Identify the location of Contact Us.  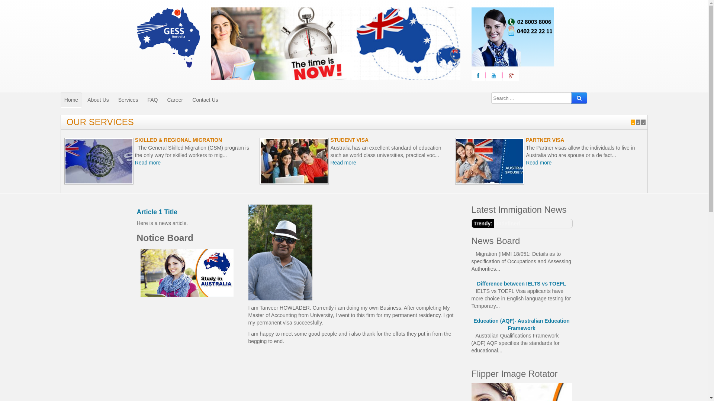
(205, 100).